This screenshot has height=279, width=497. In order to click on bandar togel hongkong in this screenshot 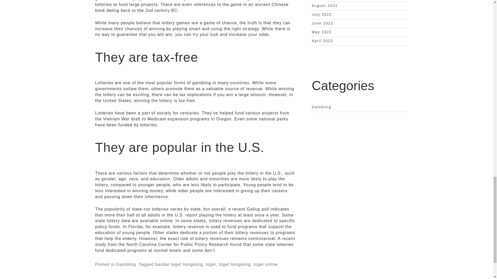, I will do `click(179, 265)`.